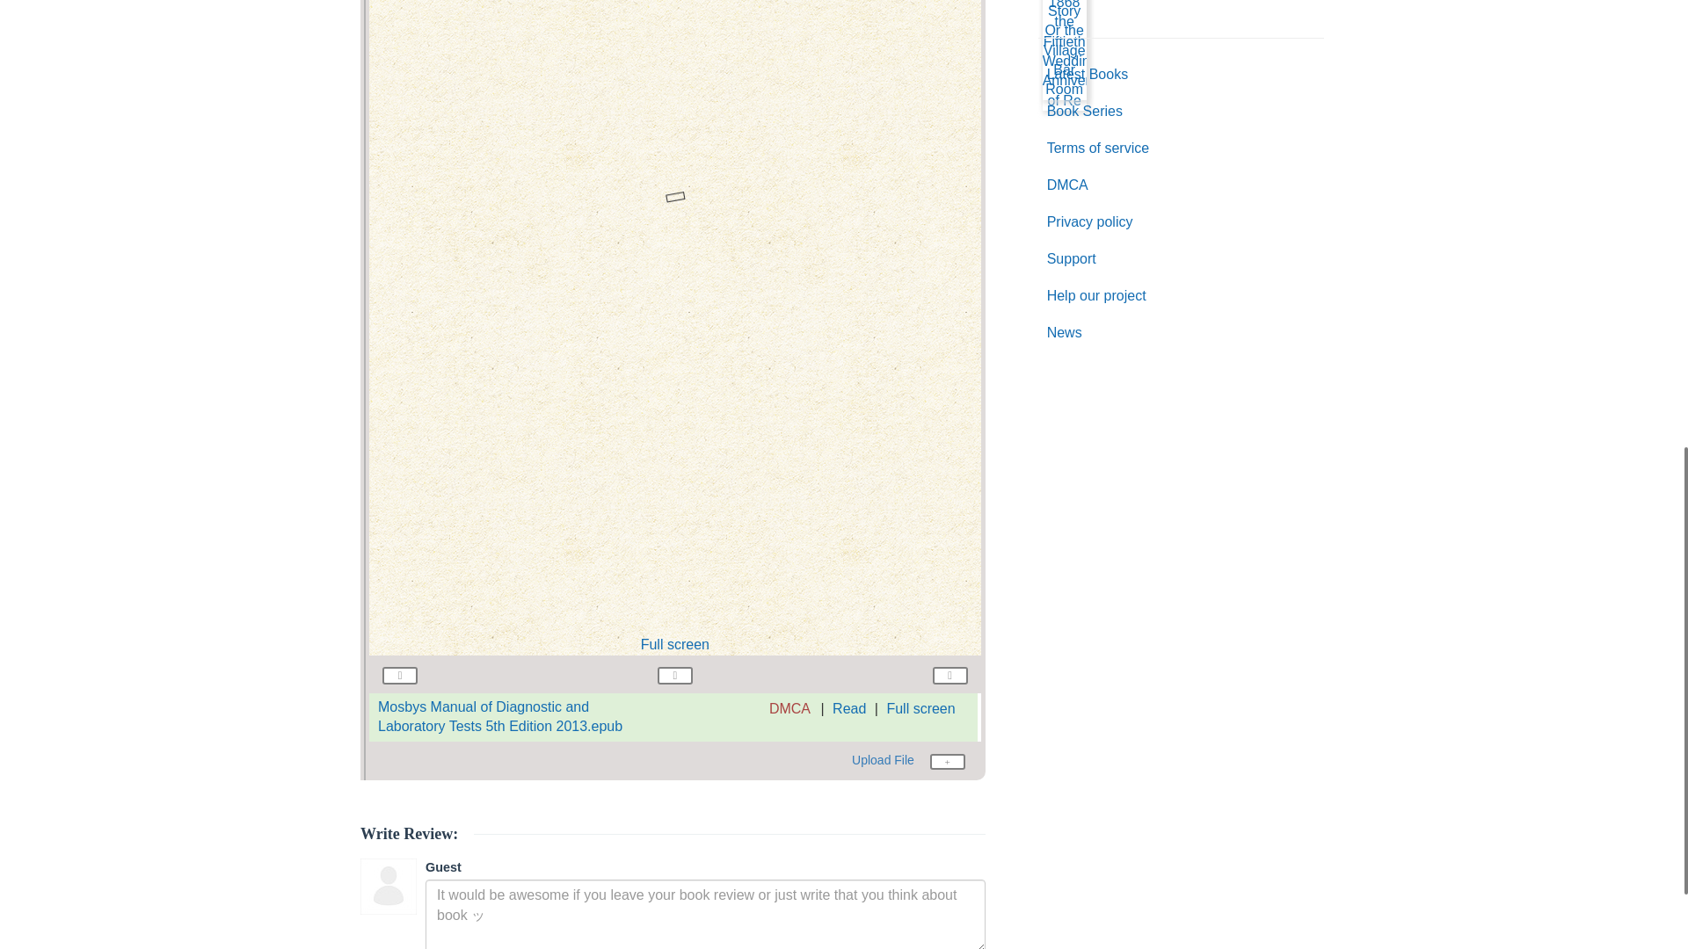  Describe the element at coordinates (500, 716) in the screenshot. I see `Click to read online` at that location.